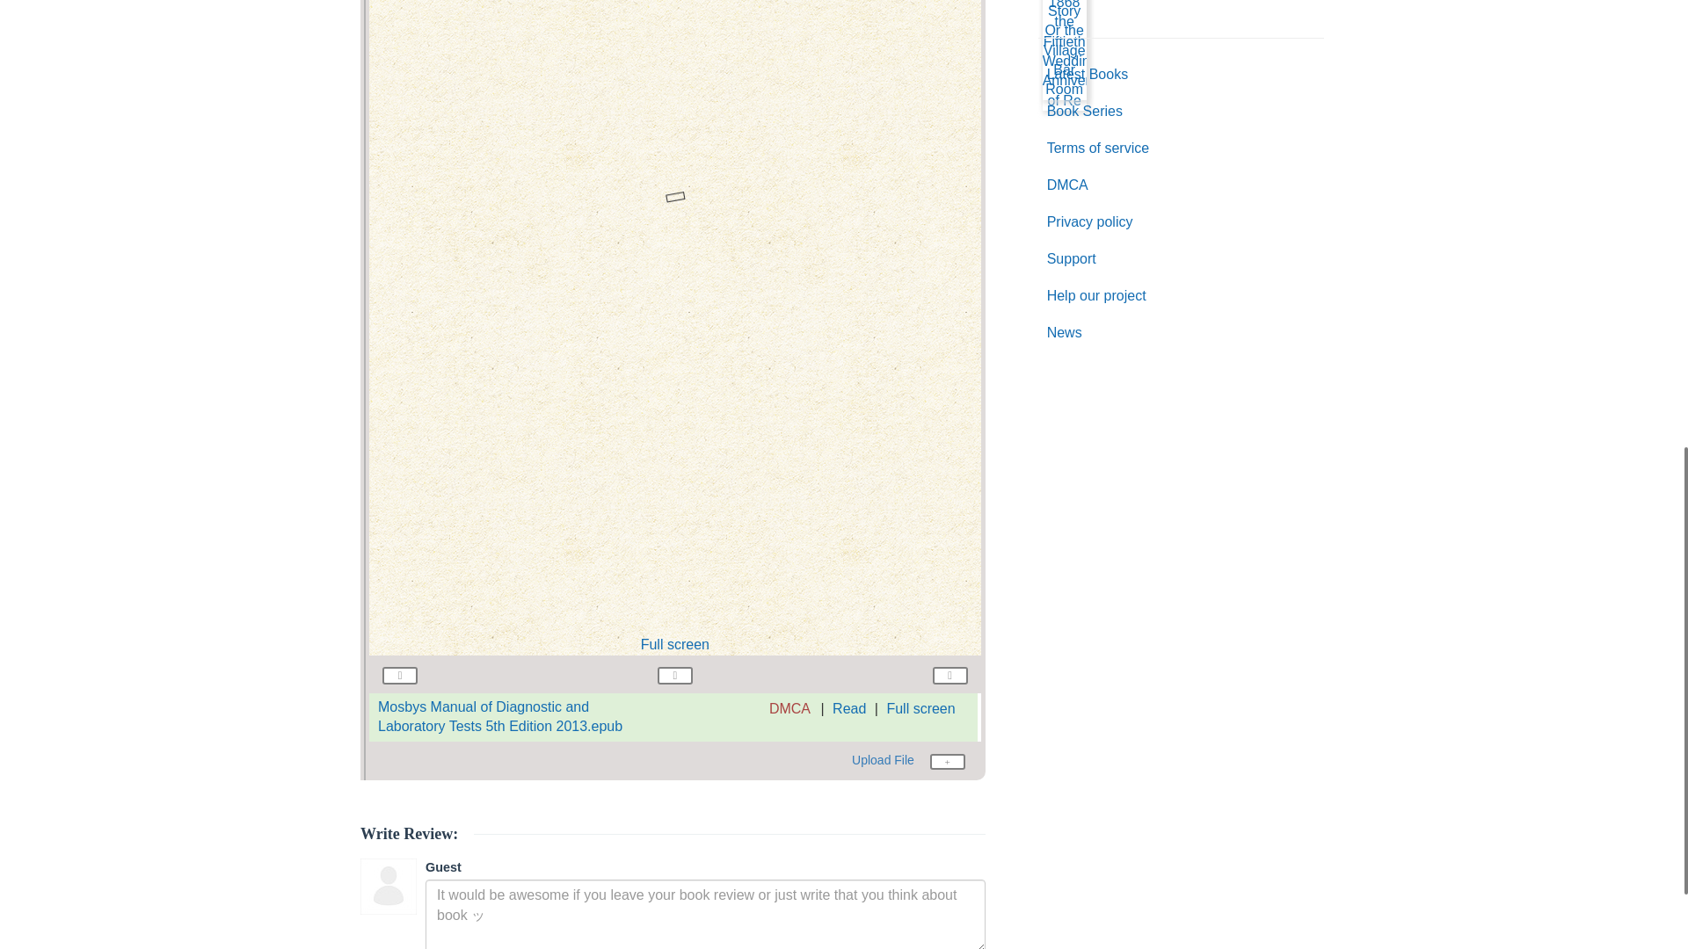  Describe the element at coordinates (500, 716) in the screenshot. I see `Click to read online` at that location.